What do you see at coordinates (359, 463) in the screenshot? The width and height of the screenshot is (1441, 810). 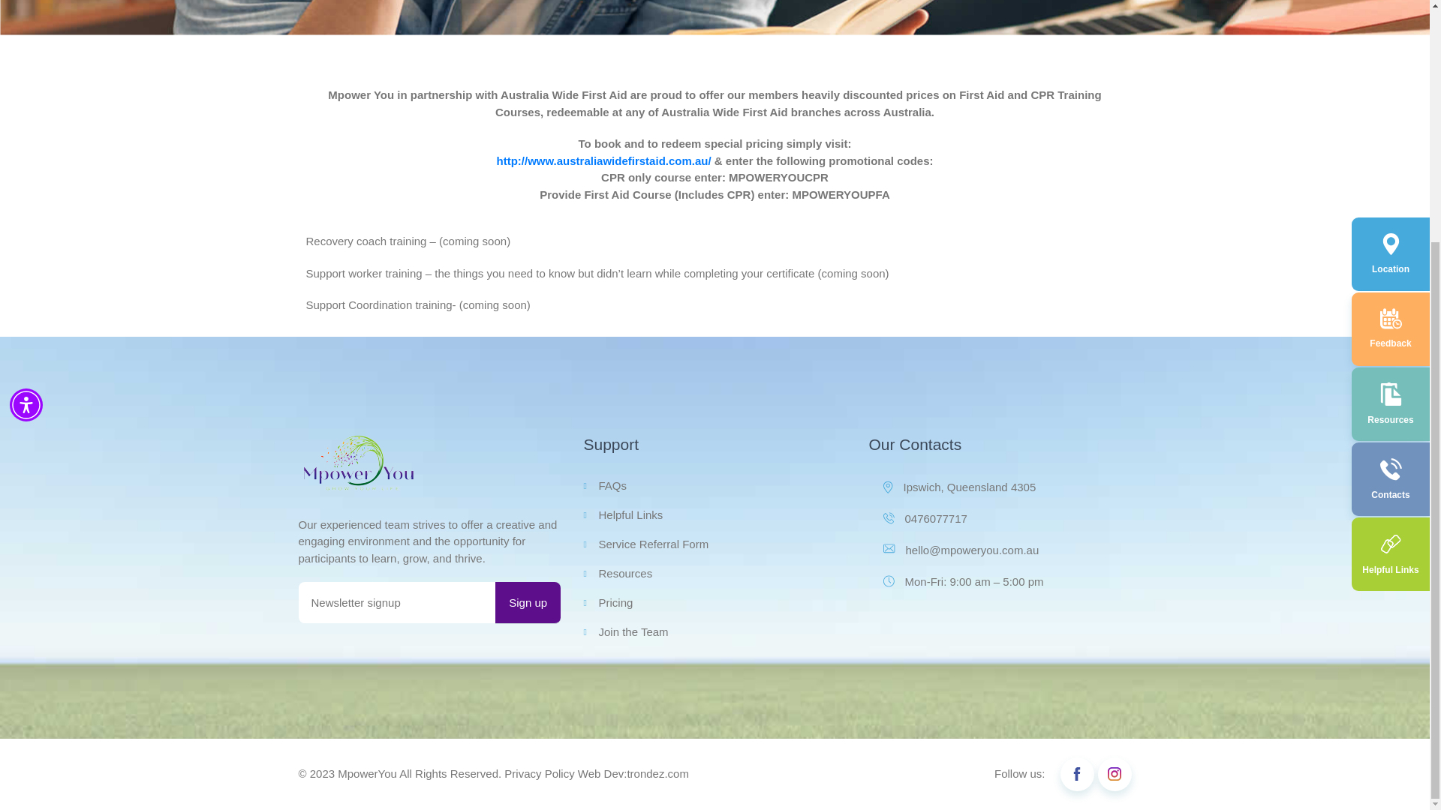 I see `Mpower You` at bounding box center [359, 463].